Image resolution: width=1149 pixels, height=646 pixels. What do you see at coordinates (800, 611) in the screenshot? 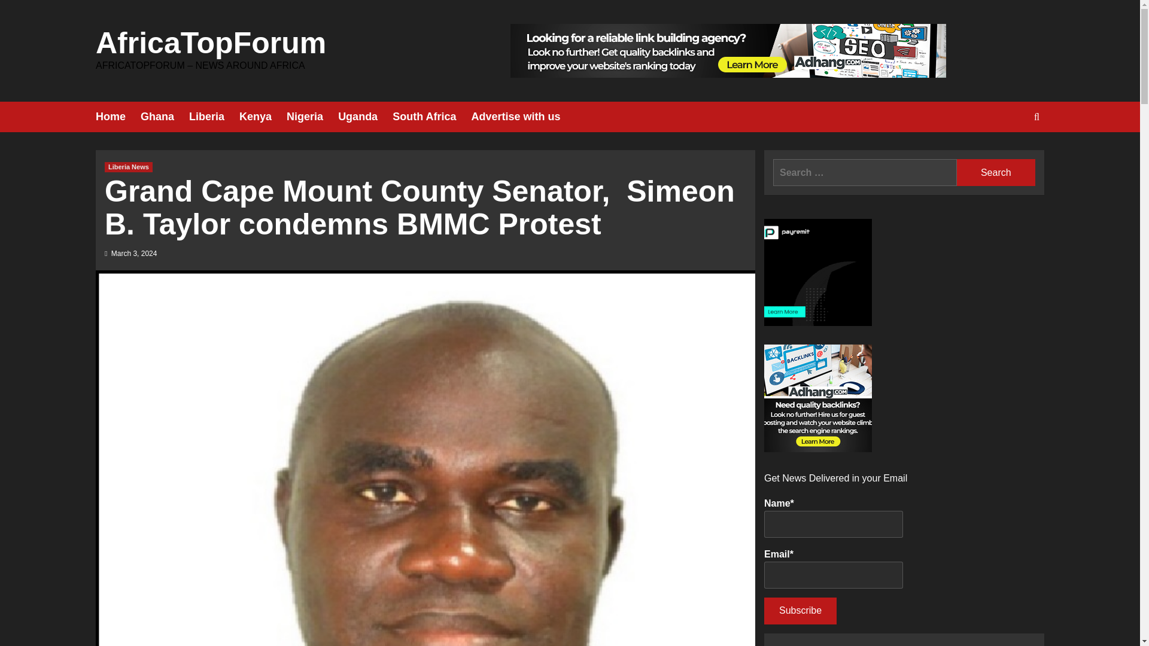
I see `Subscribe` at bounding box center [800, 611].